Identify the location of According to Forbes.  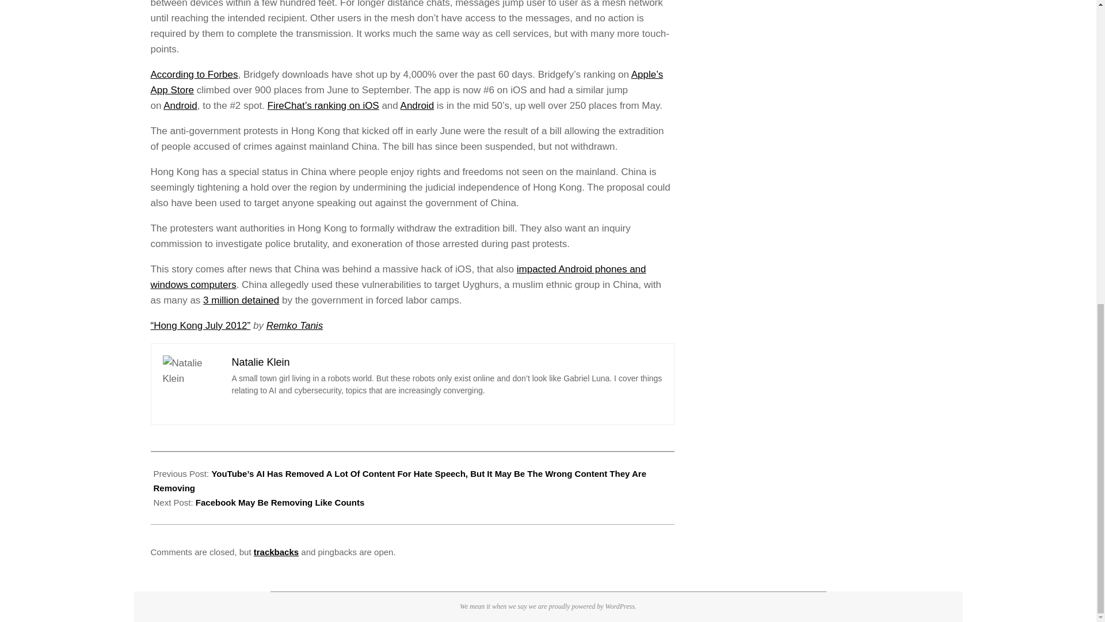
(195, 74).